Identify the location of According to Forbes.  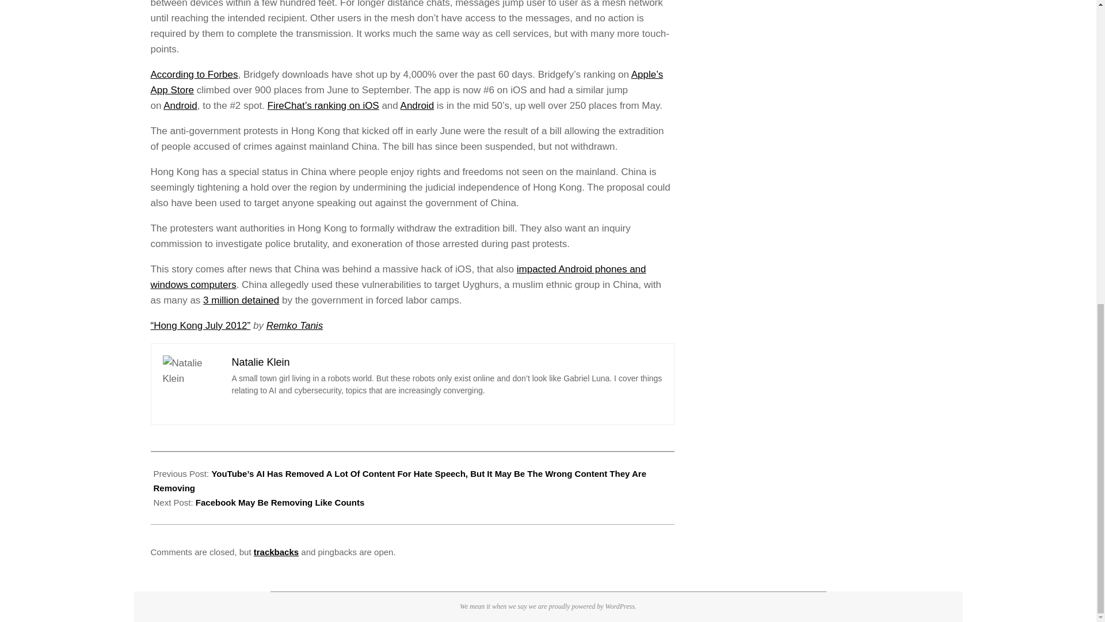
(195, 74).